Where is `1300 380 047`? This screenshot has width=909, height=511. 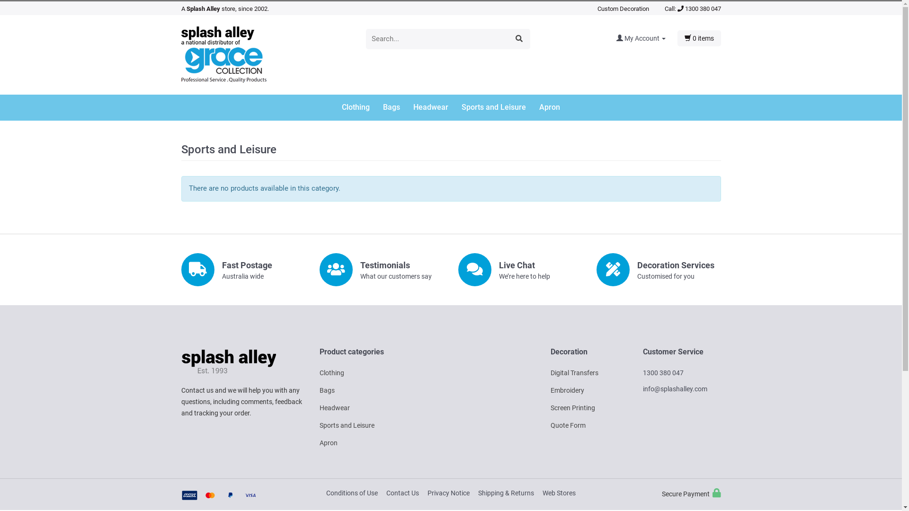 1300 380 047 is located at coordinates (663, 373).